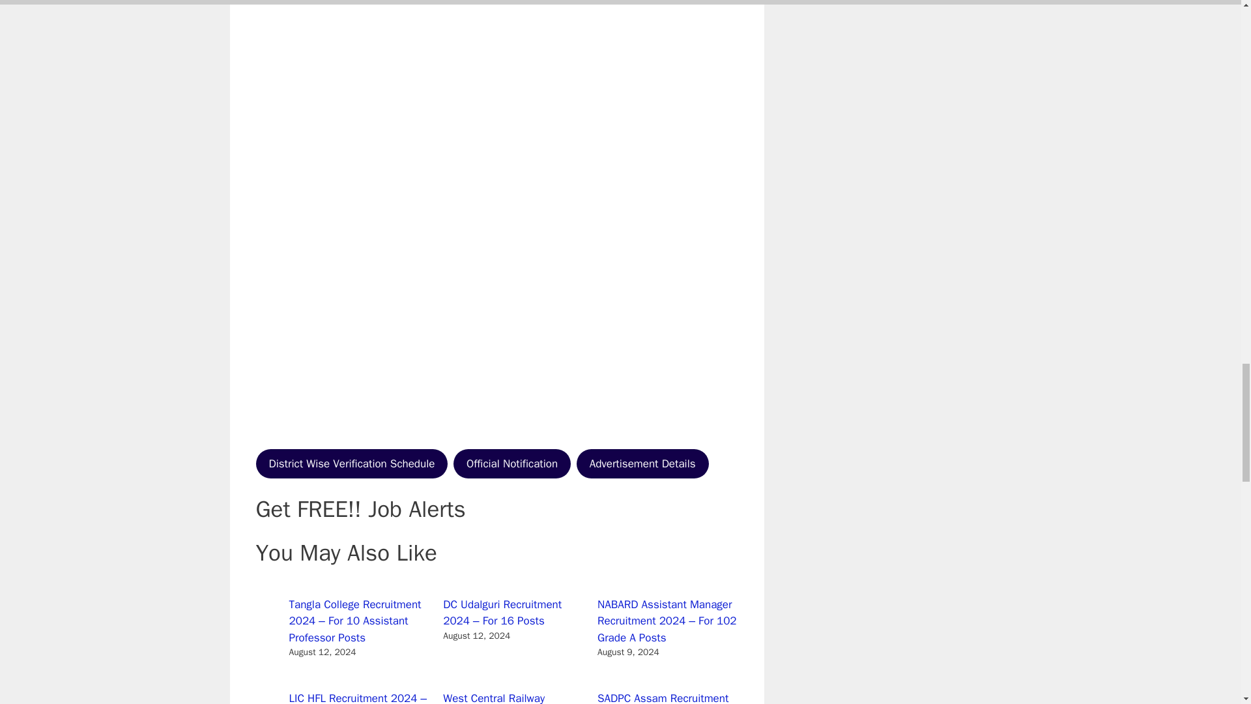  I want to click on Official Notification, so click(511, 464).